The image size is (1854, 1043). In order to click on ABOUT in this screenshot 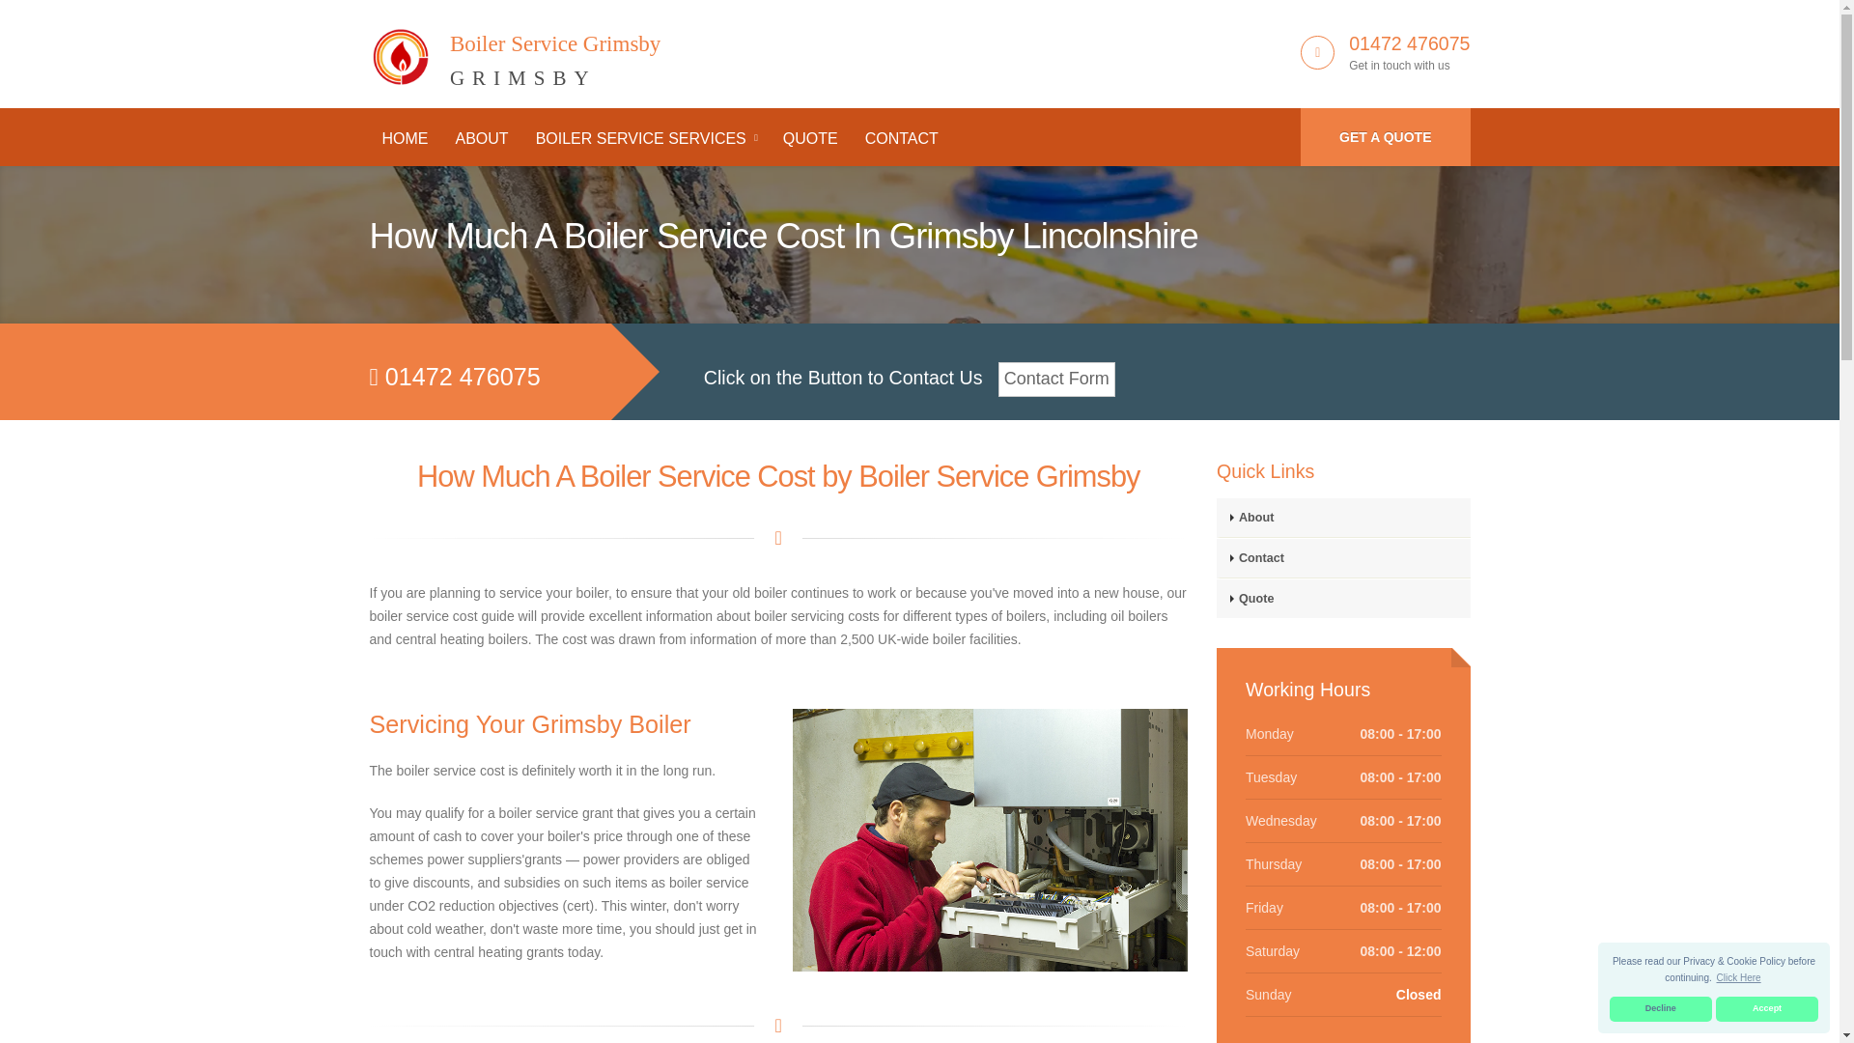, I will do `click(481, 139)`.